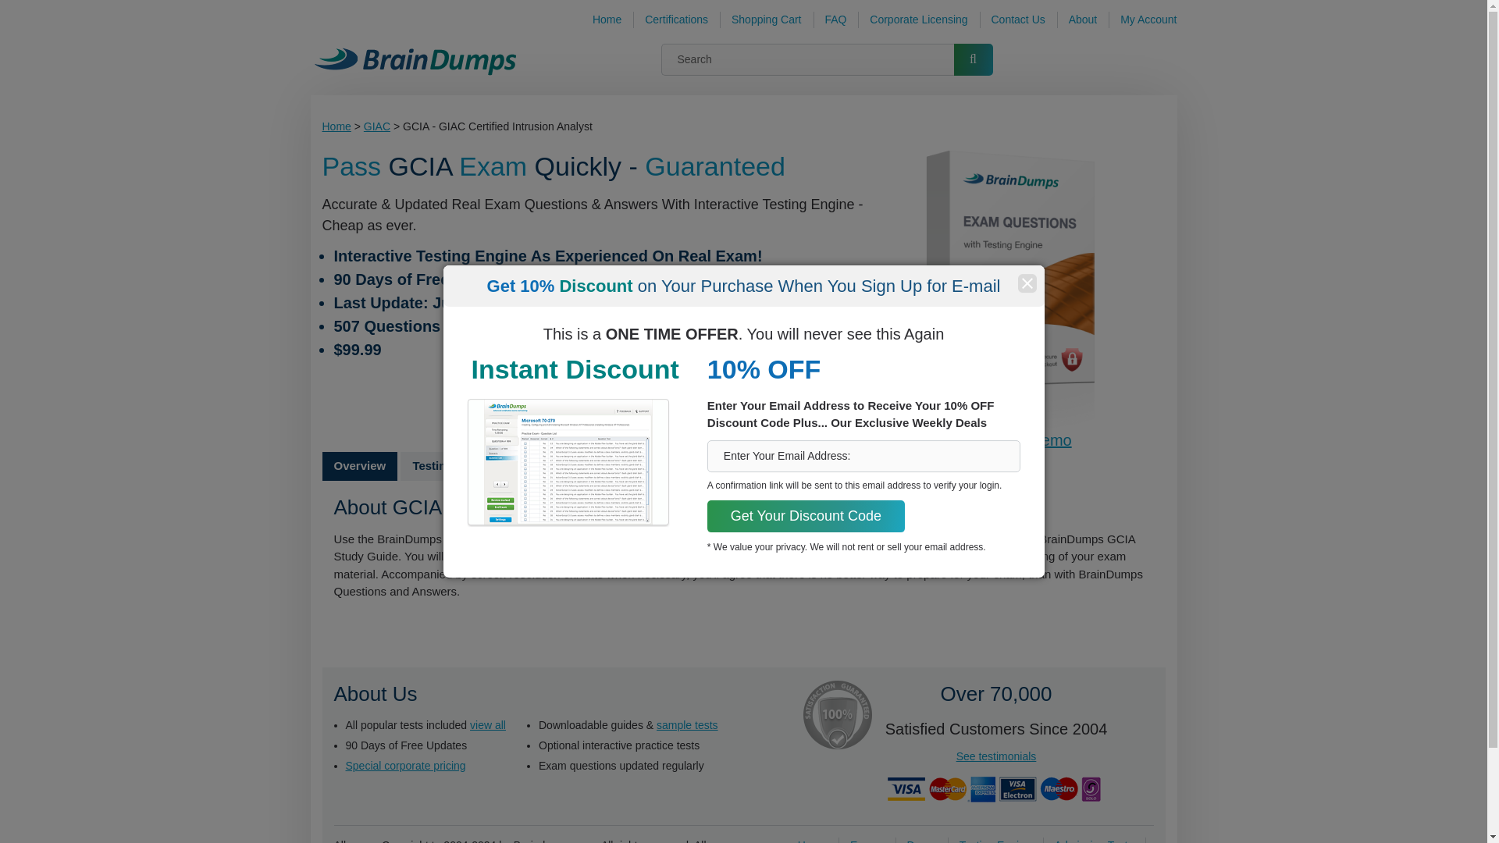 This screenshot has width=1499, height=843. What do you see at coordinates (1013, 439) in the screenshot?
I see `Download Demo` at bounding box center [1013, 439].